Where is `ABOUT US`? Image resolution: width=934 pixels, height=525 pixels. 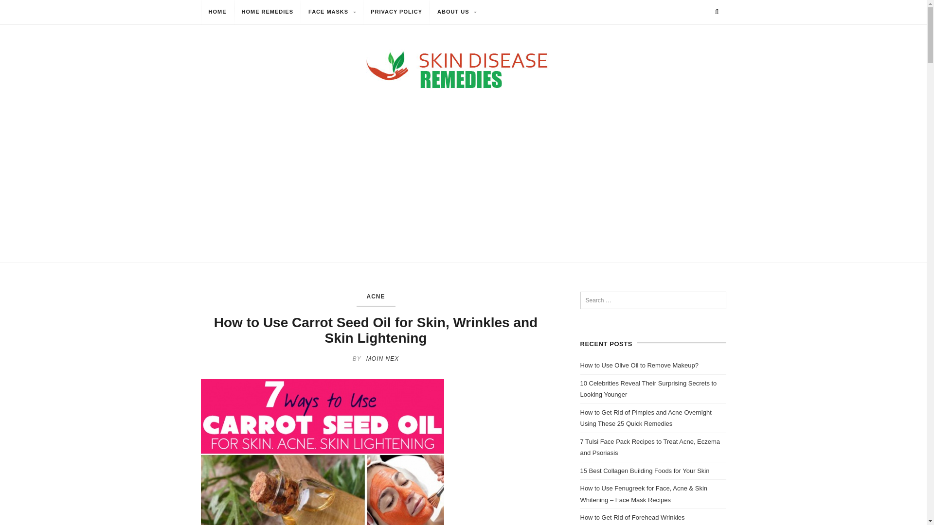
ABOUT US is located at coordinates (456, 13).